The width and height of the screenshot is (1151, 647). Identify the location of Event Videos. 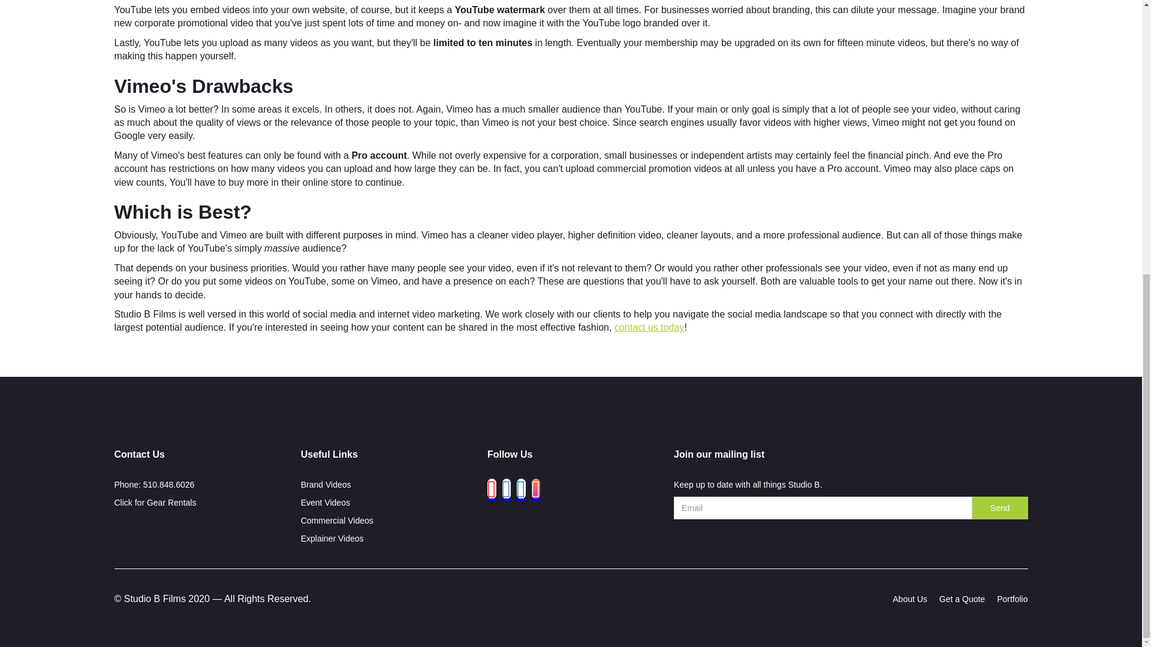
(388, 506).